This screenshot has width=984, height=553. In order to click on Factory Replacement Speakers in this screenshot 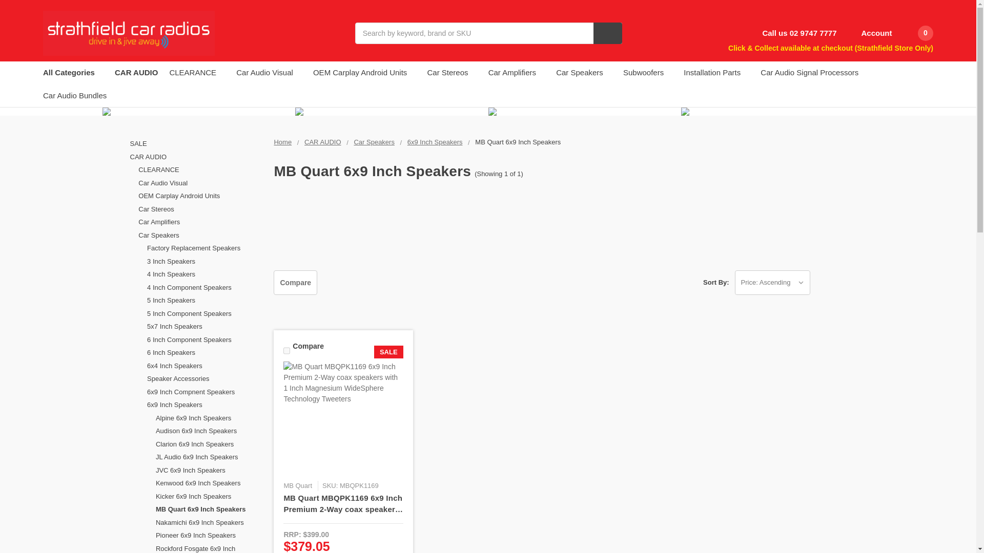, I will do `click(204, 248)`.